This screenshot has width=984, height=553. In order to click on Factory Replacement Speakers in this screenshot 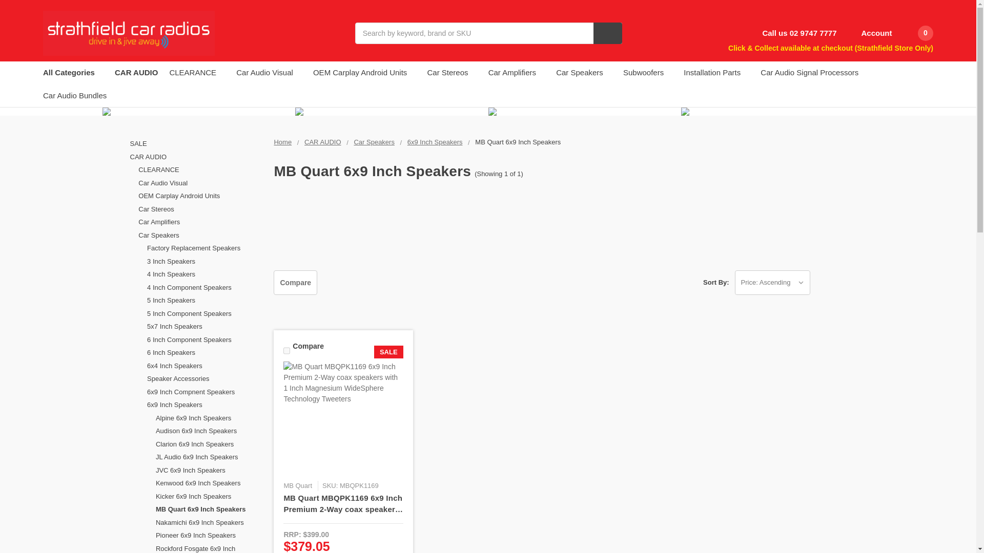, I will do `click(204, 248)`.